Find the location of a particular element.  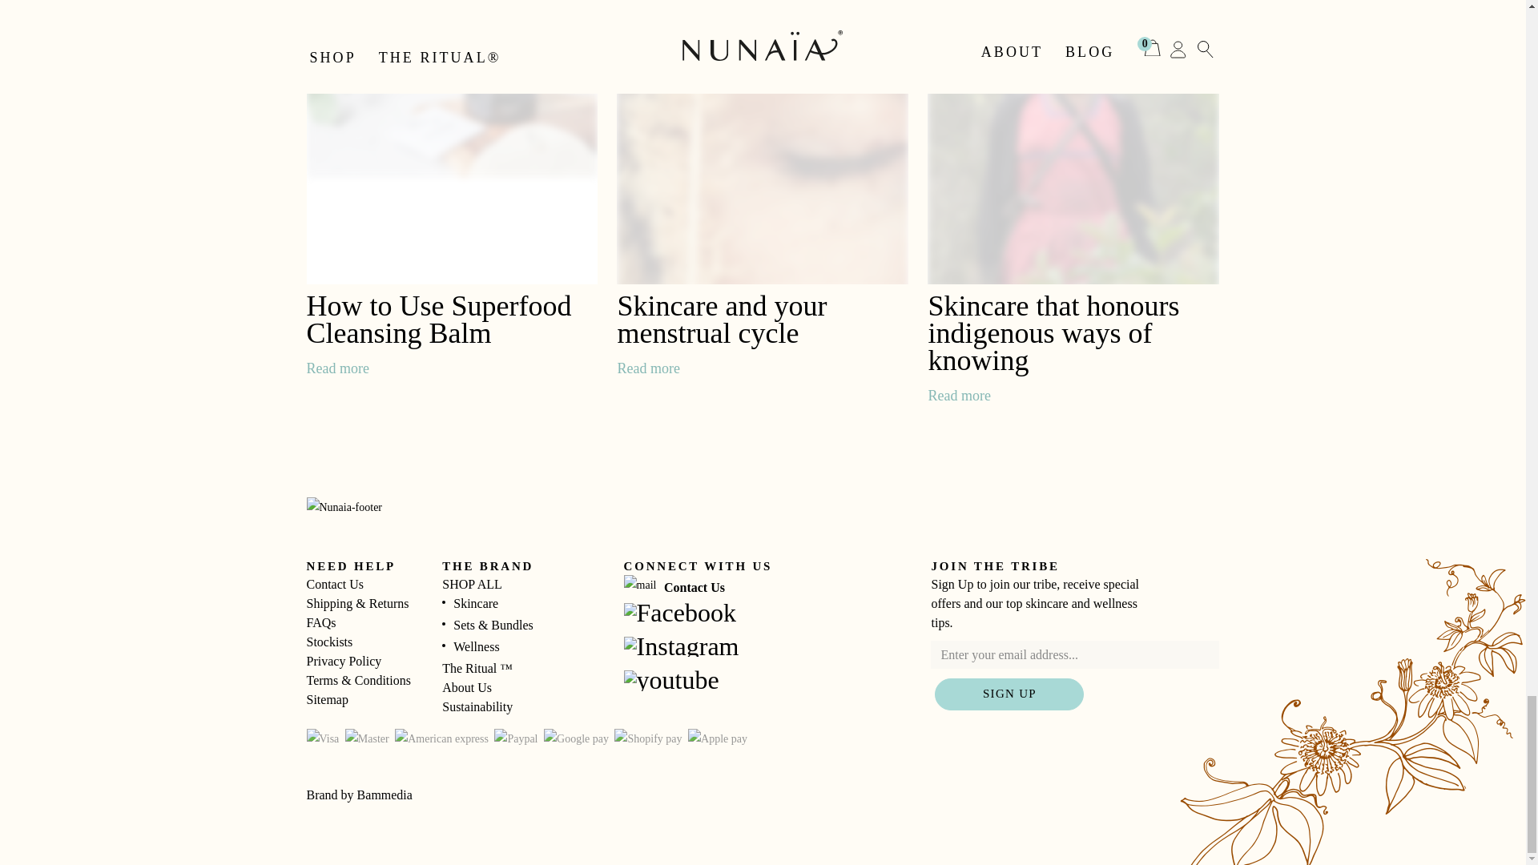

How to Use Superfood Cleansing Balm is located at coordinates (438, 319).